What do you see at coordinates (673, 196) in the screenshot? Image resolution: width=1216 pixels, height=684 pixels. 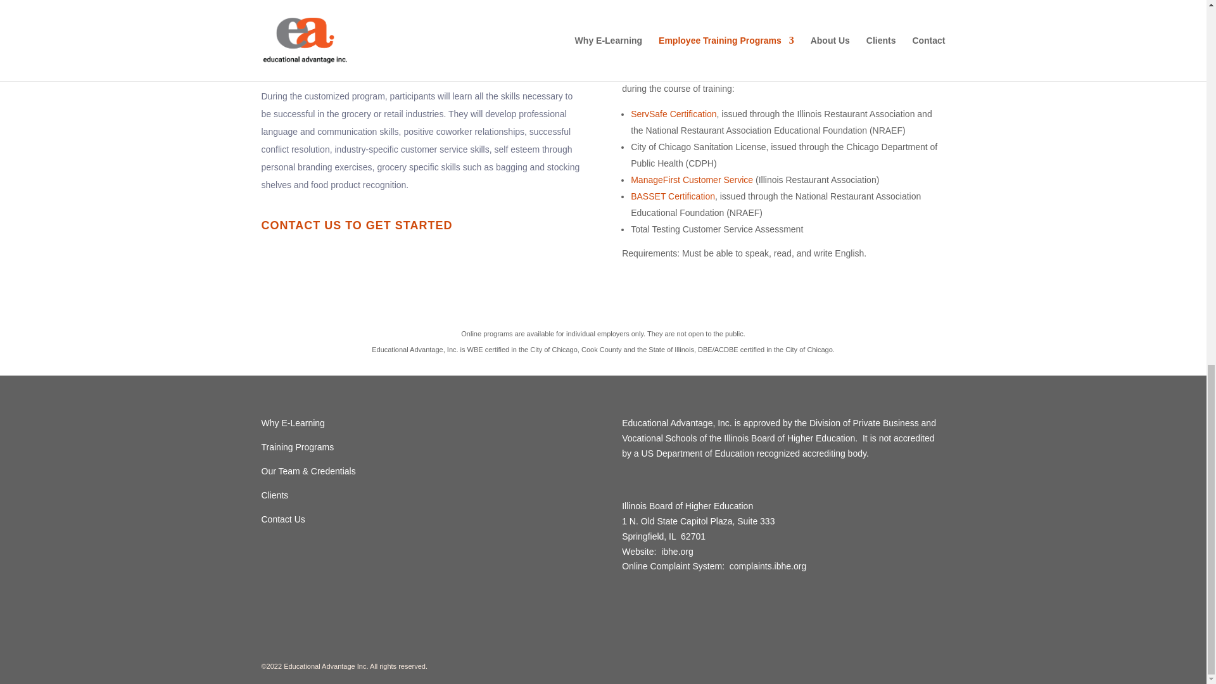 I see `BASSET Certification` at bounding box center [673, 196].